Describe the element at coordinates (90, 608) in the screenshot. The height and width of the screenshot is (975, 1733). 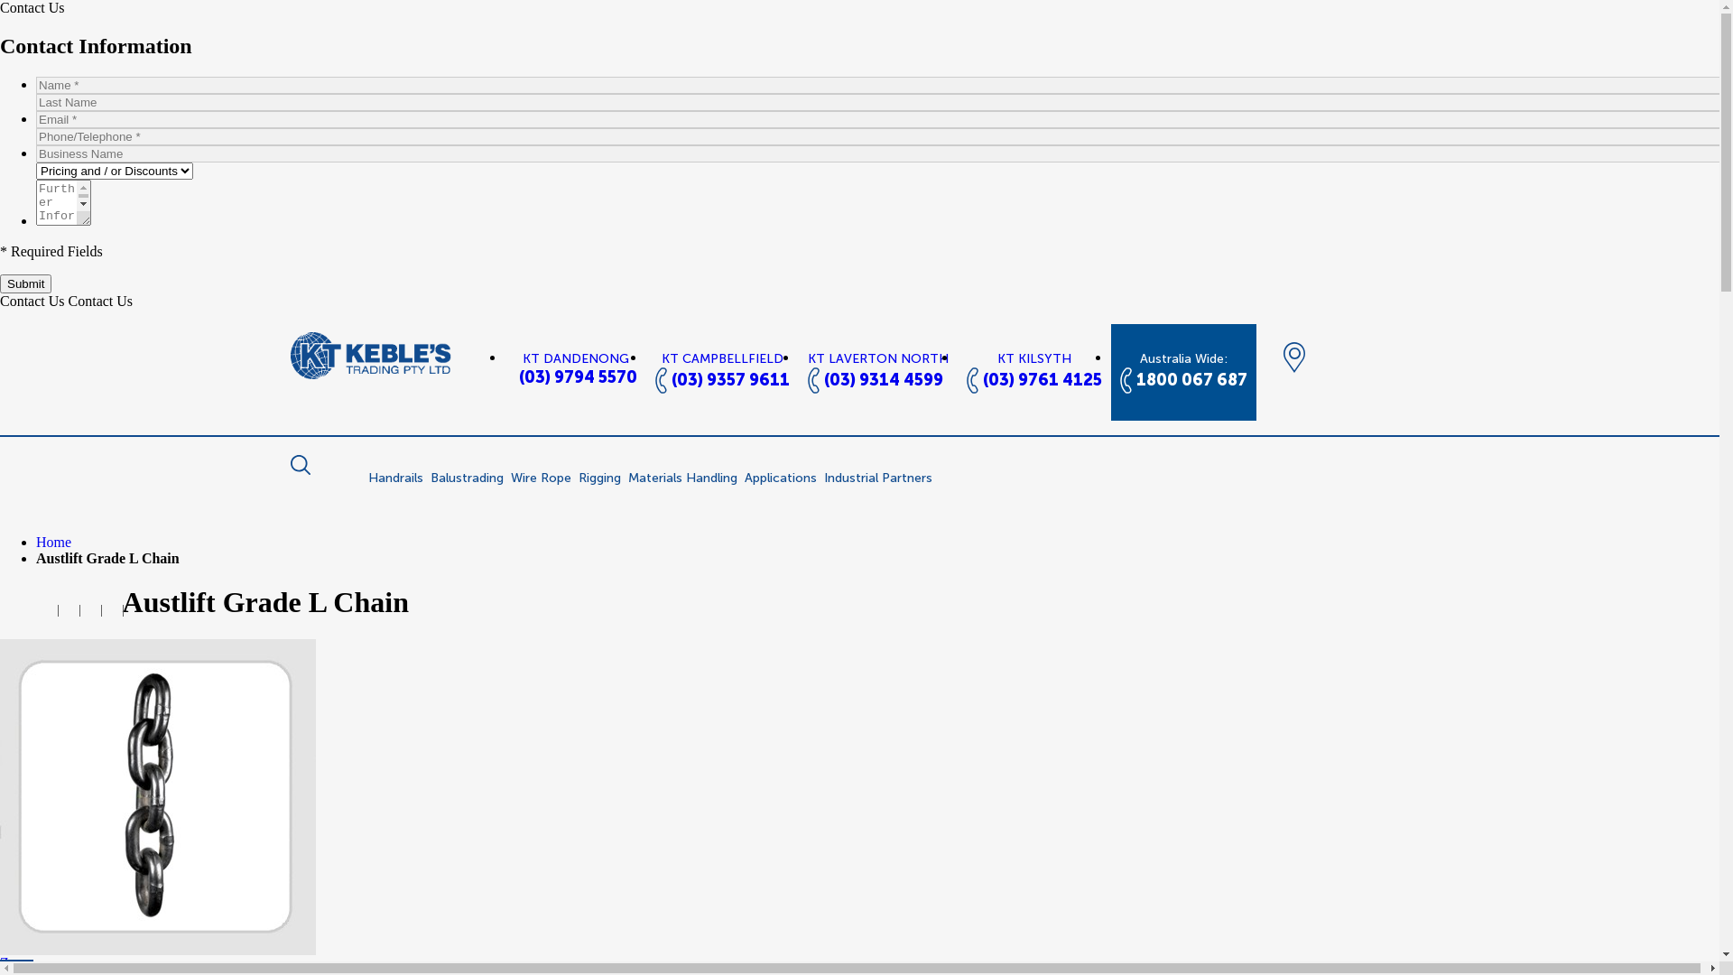
I see ` ` at that location.